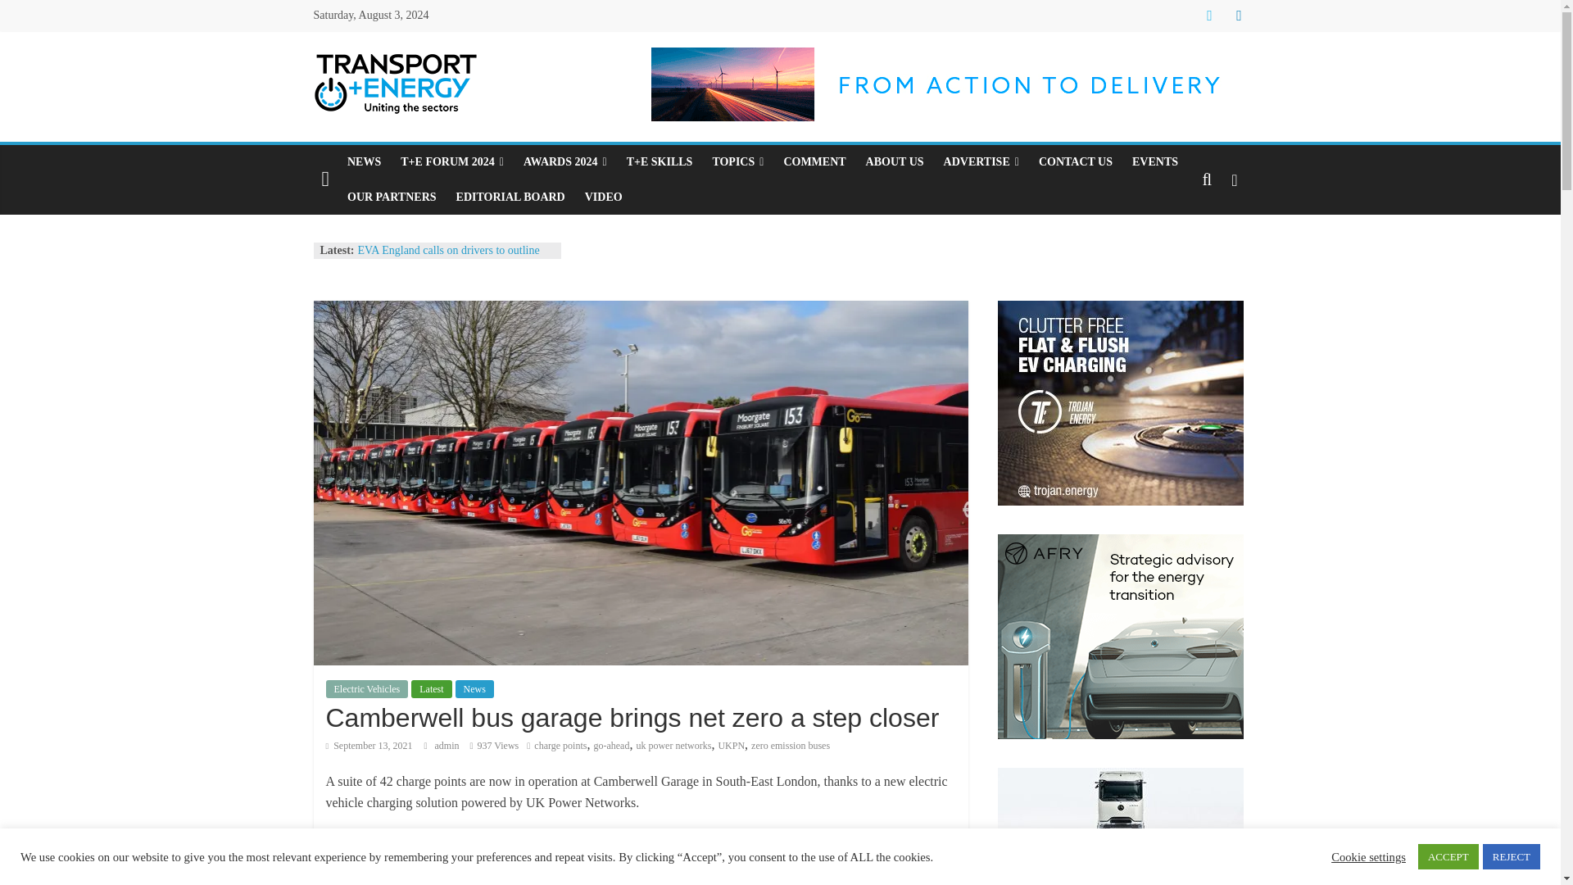 The image size is (1573, 885). I want to click on COMMENT, so click(814, 162).